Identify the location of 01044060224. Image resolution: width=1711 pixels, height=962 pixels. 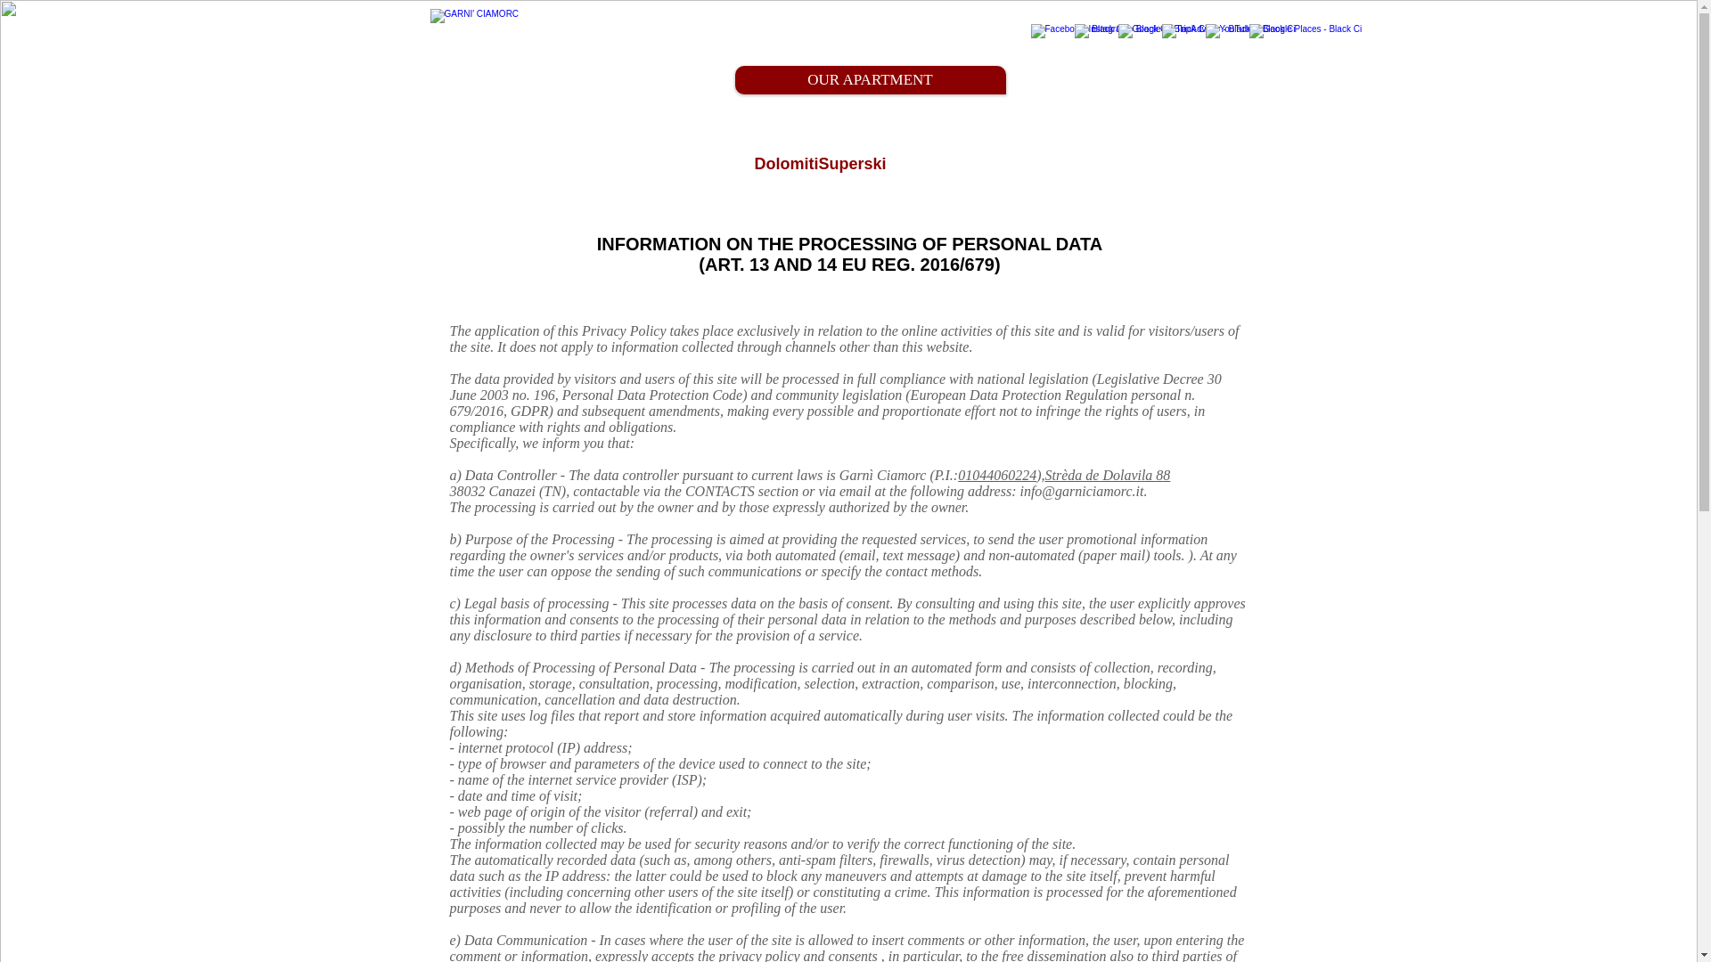
(997, 475).